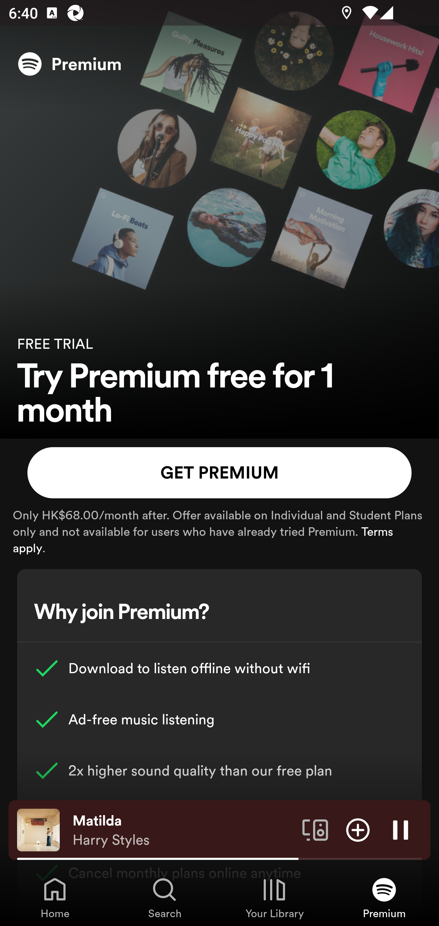 The width and height of the screenshot is (439, 926). Describe the element at coordinates (220, 473) in the screenshot. I see `GET PREMIUM` at that location.